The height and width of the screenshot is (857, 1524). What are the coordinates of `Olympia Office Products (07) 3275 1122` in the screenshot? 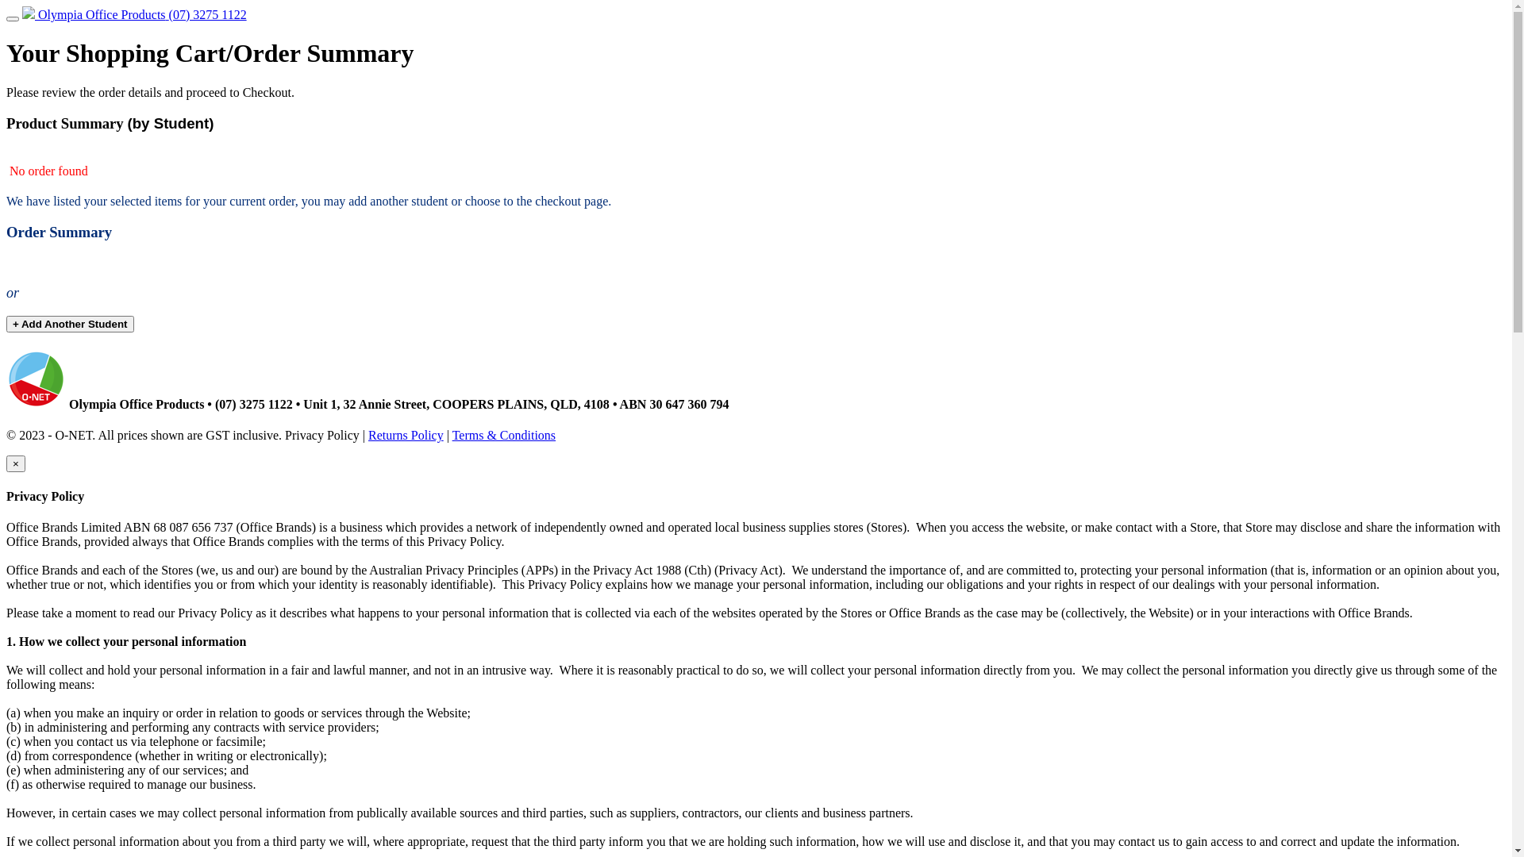 It's located at (135, 14).